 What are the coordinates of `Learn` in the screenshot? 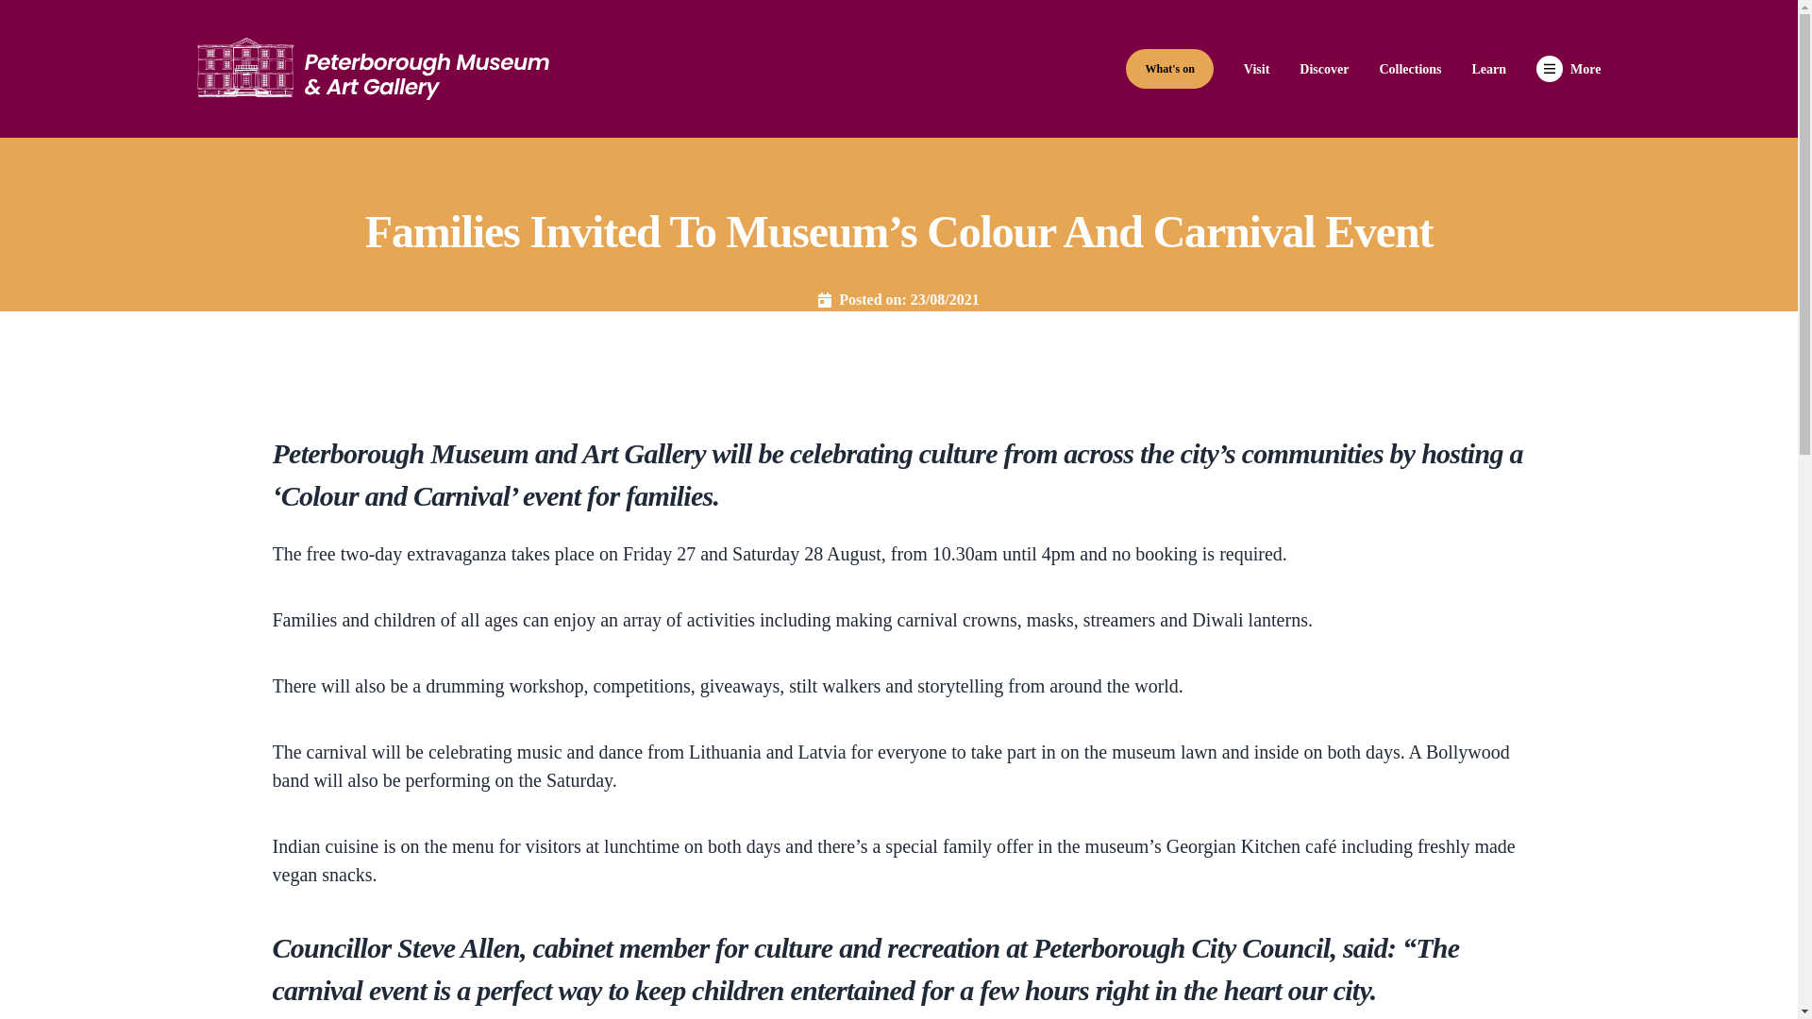 It's located at (1489, 69).